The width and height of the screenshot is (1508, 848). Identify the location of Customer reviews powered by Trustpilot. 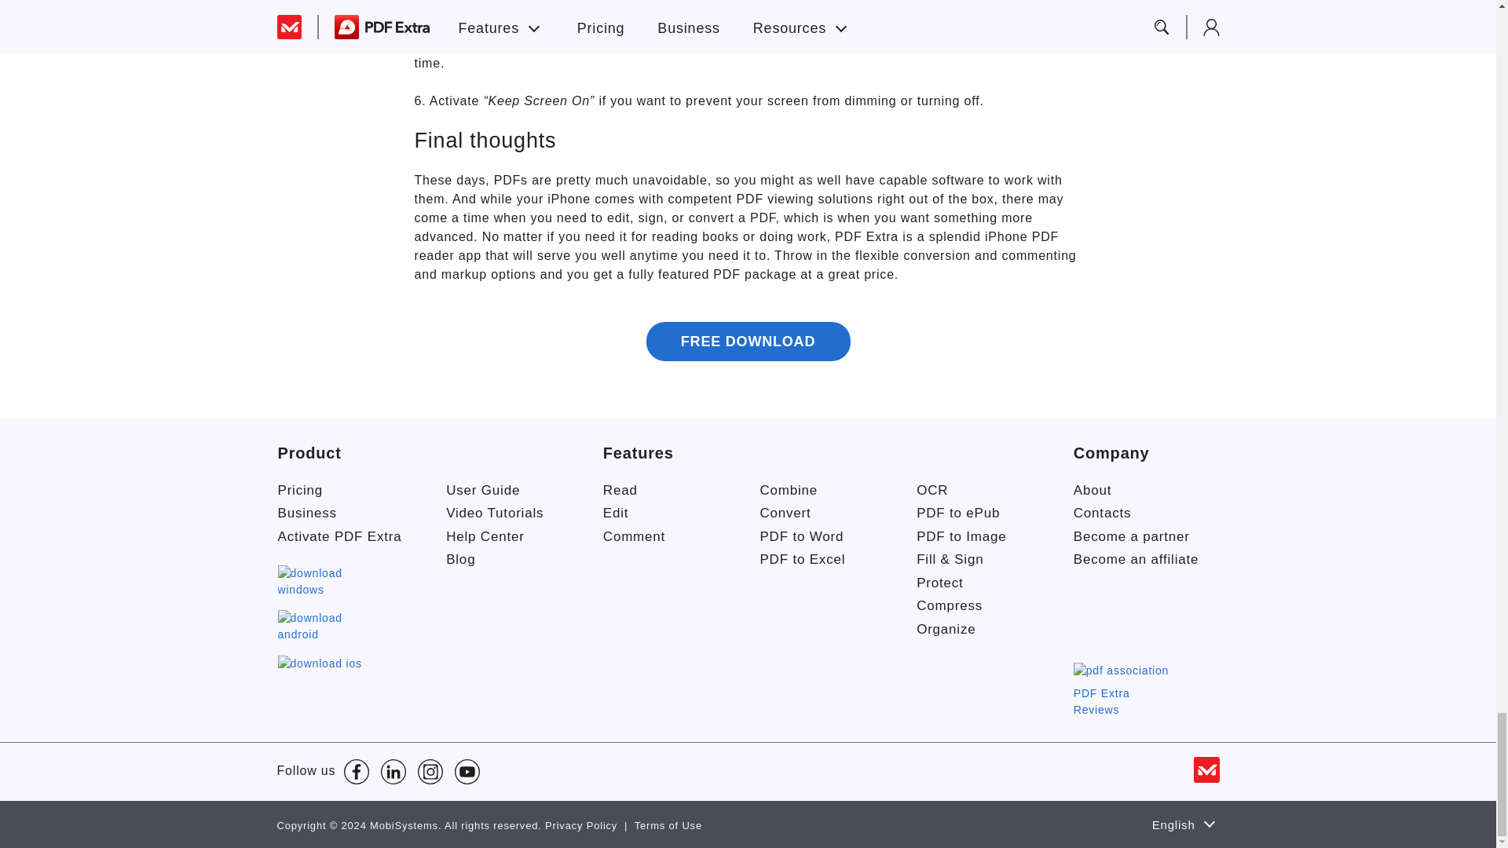
(1140, 619).